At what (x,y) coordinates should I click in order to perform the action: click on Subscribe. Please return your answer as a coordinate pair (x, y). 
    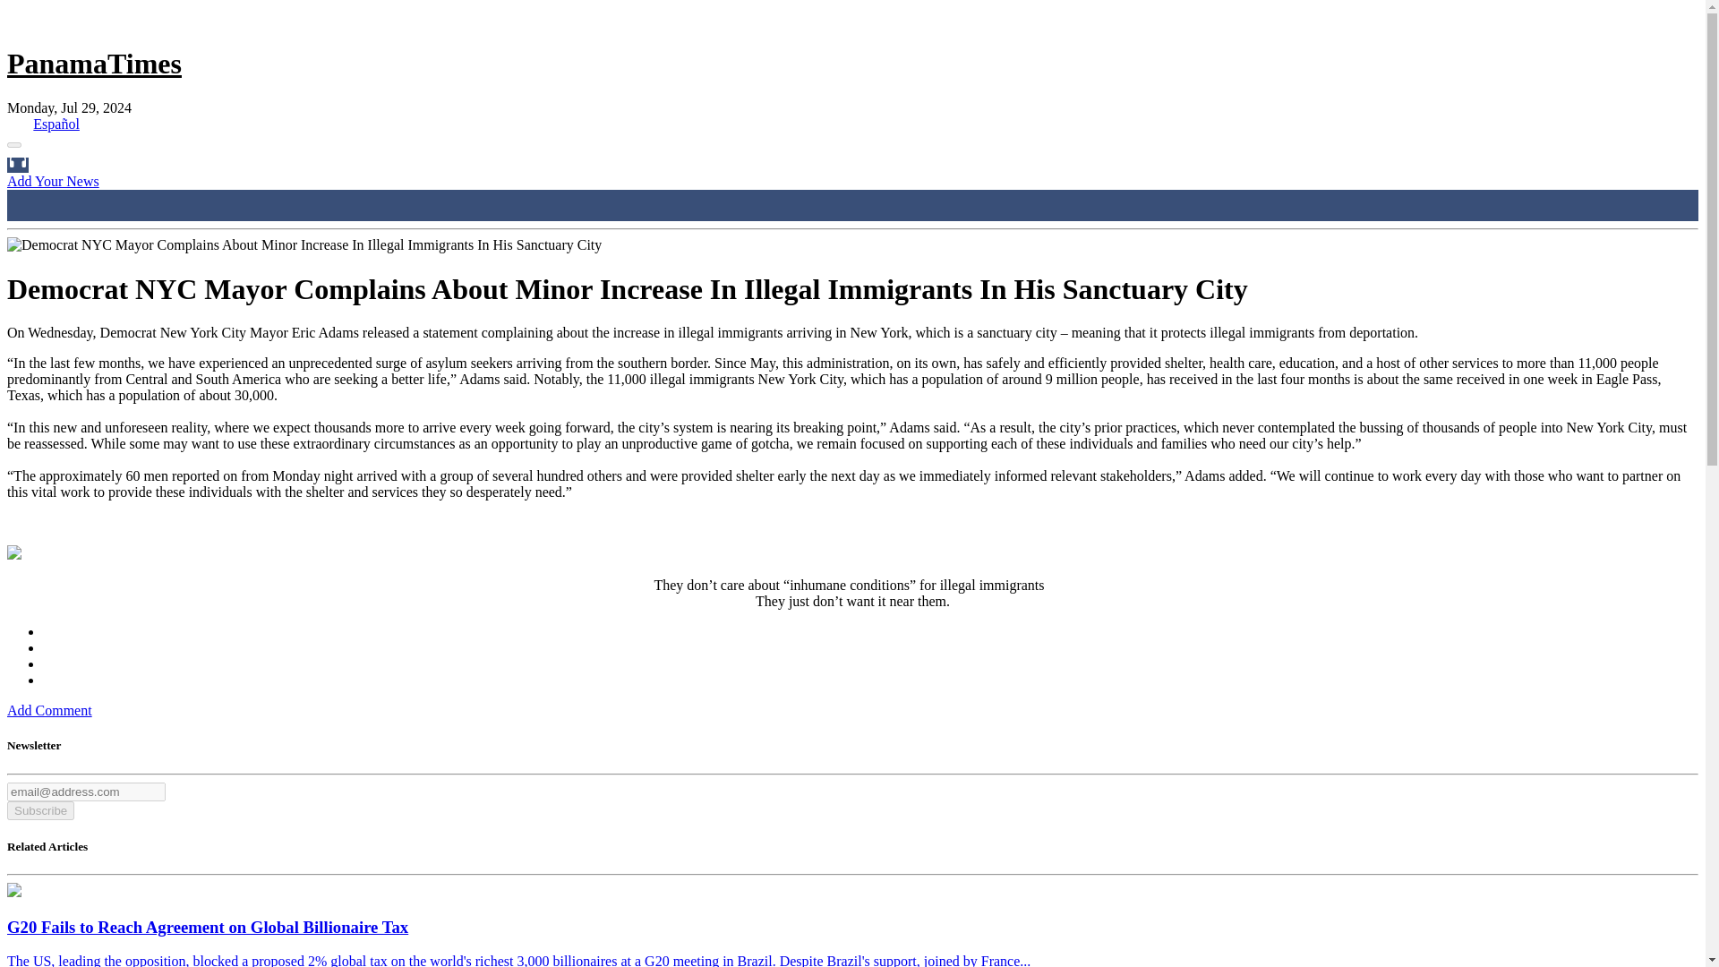
    Looking at the image, I should click on (39, 810).